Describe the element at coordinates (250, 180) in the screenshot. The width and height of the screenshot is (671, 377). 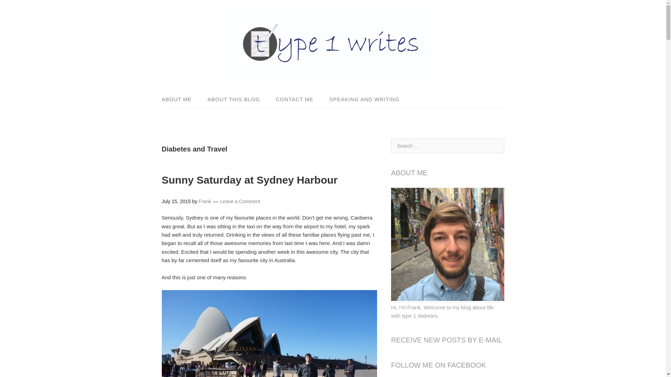
I see `Sunny Saturday at Sydney Harbour` at that location.